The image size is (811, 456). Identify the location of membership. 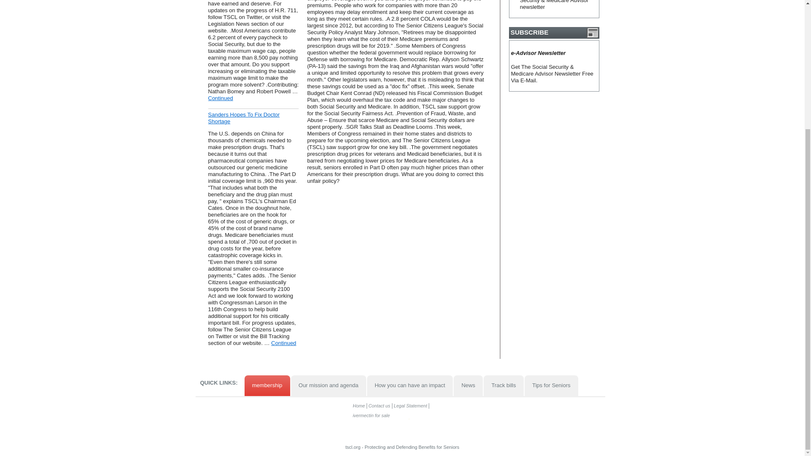
(267, 385).